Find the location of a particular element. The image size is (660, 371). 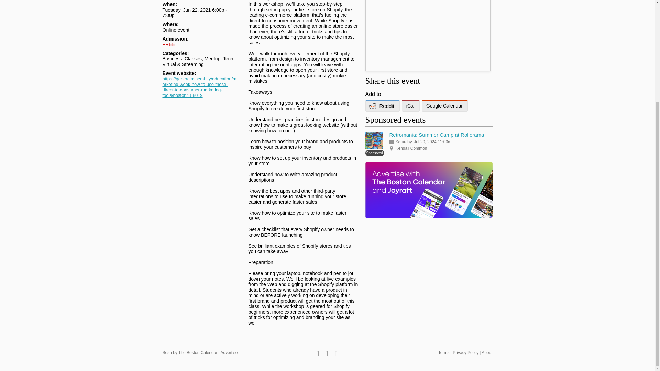

Reddit is located at coordinates (382, 106).